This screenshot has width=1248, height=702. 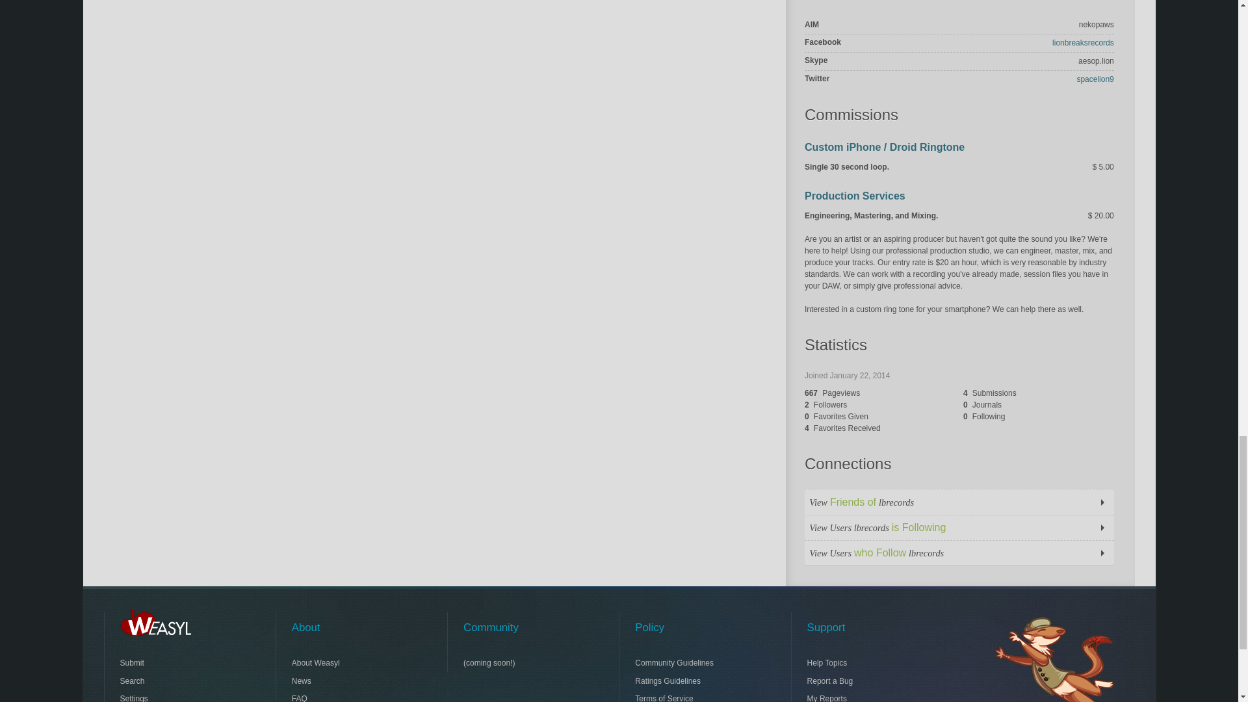 What do you see at coordinates (1083, 43) in the screenshot?
I see `lionbreaksrecords` at bounding box center [1083, 43].